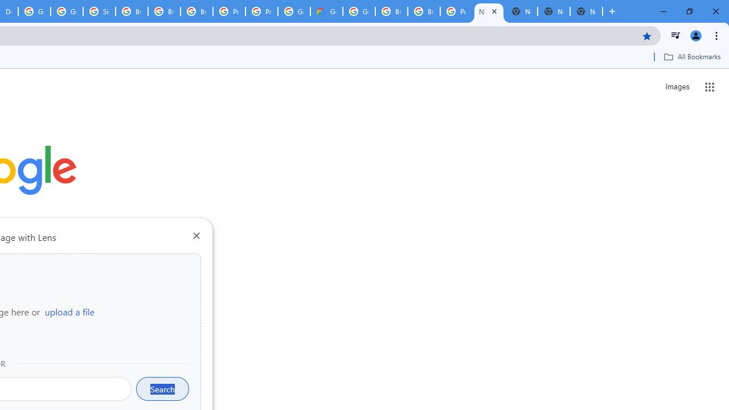 This screenshot has height=410, width=729. I want to click on Browse Chrome as a guest - Computer - Google Chrome Help, so click(391, 11).